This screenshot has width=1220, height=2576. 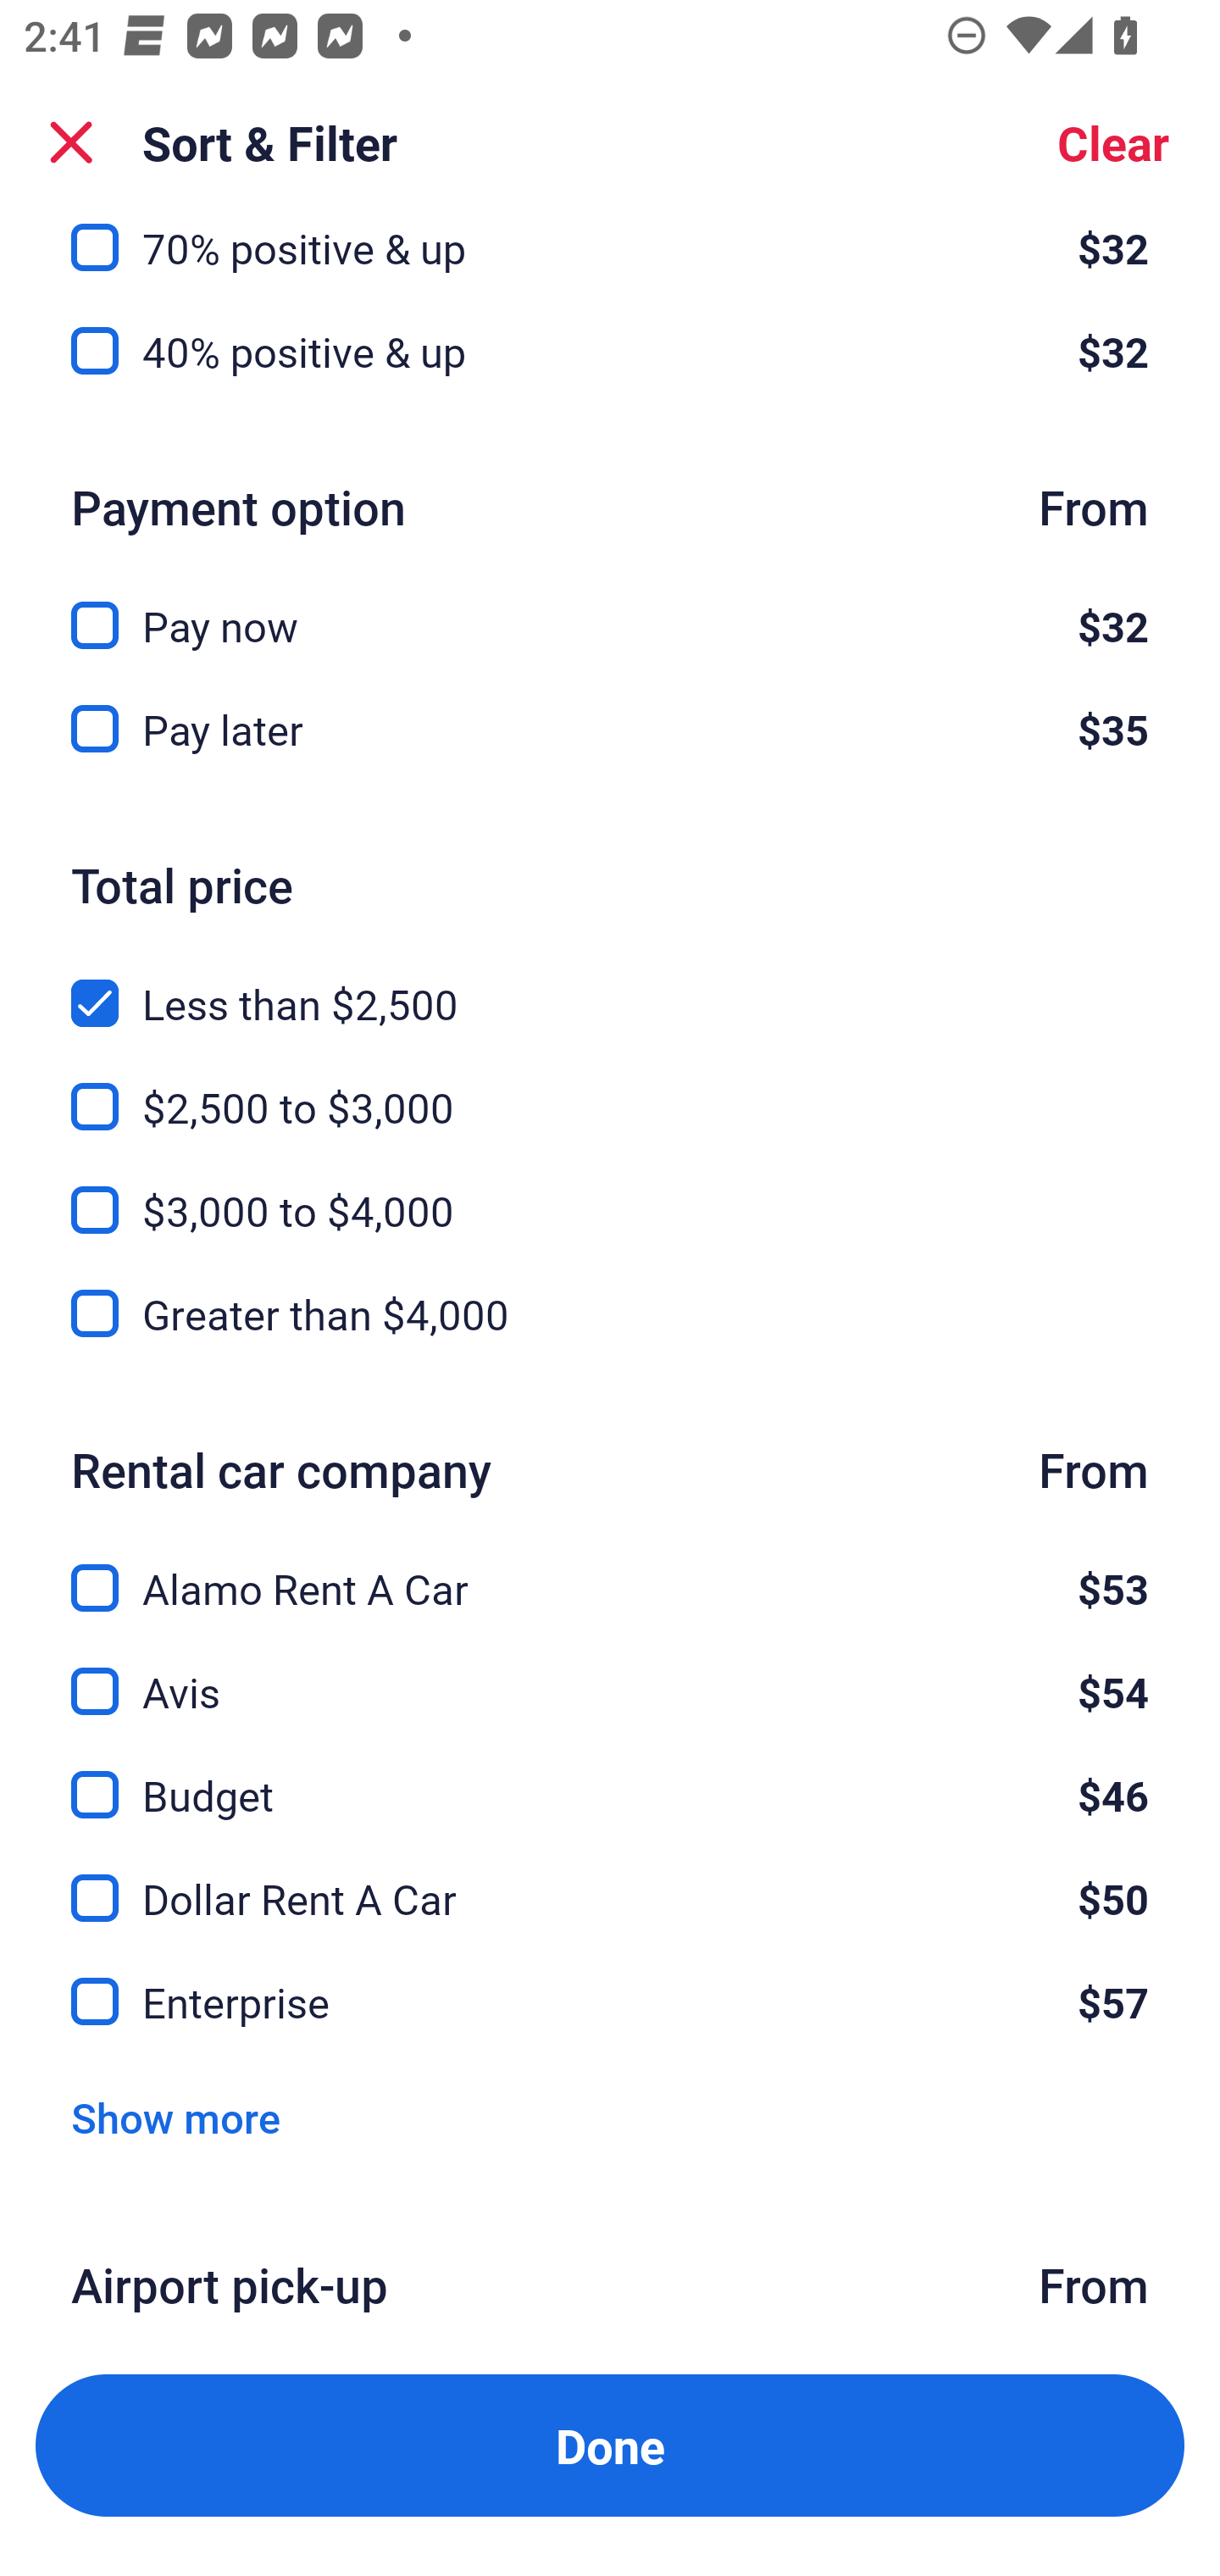 What do you see at coordinates (610, 984) in the screenshot?
I see `Less than $2,500, Less than $2,500` at bounding box center [610, 984].